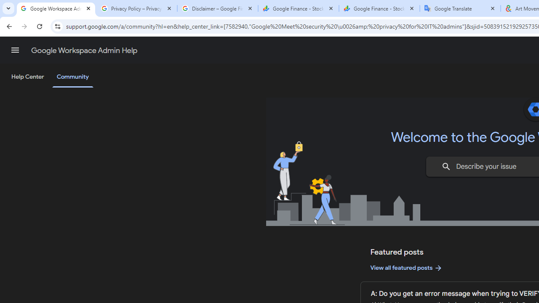 The image size is (539, 303). I want to click on View all featured posts, so click(407, 268).